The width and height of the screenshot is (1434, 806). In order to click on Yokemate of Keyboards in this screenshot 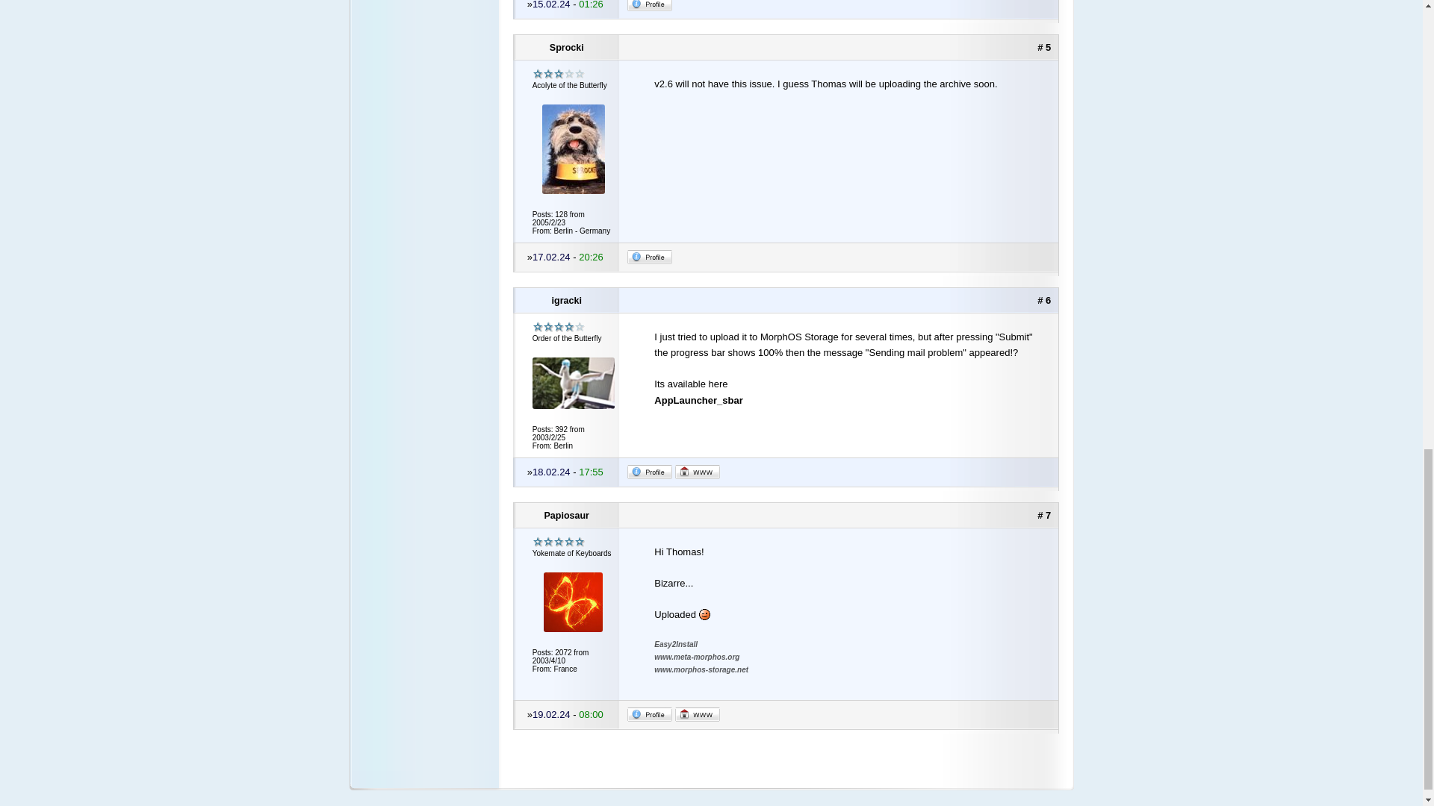, I will do `click(559, 542)`.